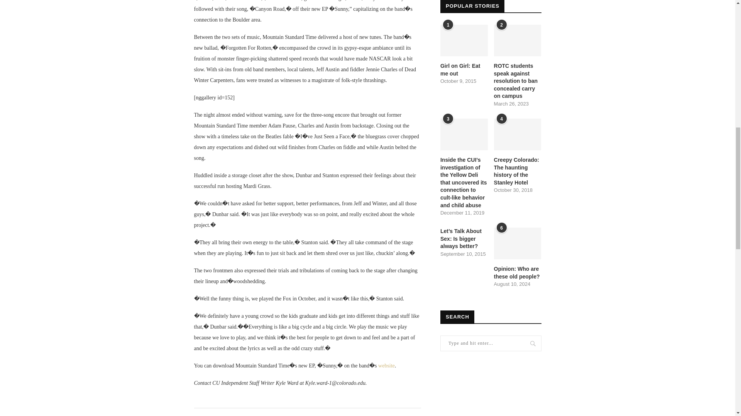 Image resolution: width=741 pixels, height=416 pixels. I want to click on Girl on Girl: Eat me out, so click(464, 40).